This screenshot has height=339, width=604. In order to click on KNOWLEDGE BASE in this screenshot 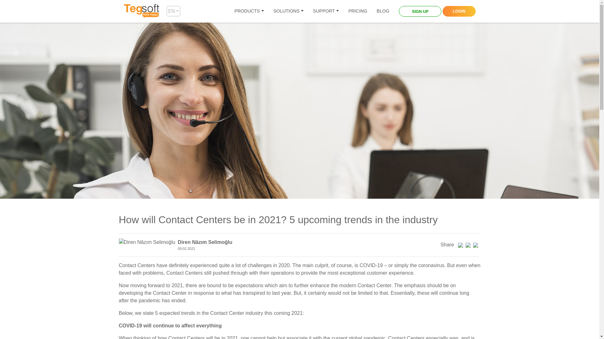, I will do `click(347, 62)`.